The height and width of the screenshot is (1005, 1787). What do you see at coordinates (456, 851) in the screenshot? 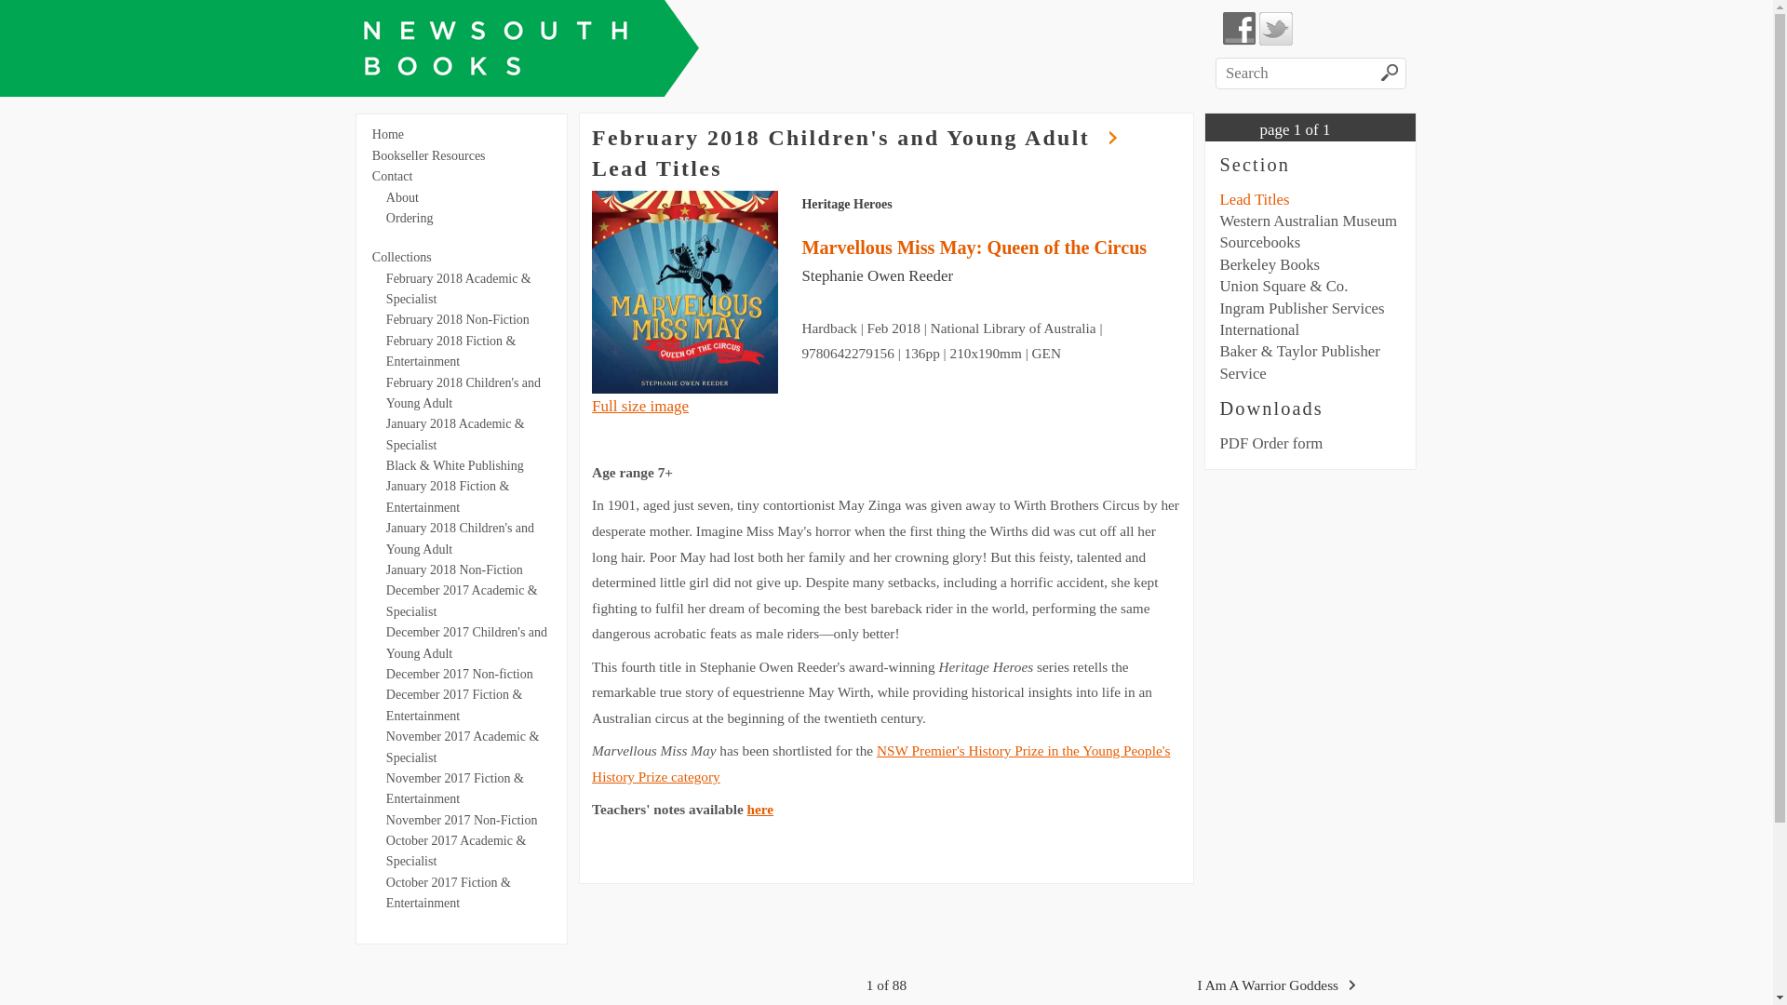
I see `October 2017 Academic & Specialist` at bounding box center [456, 851].